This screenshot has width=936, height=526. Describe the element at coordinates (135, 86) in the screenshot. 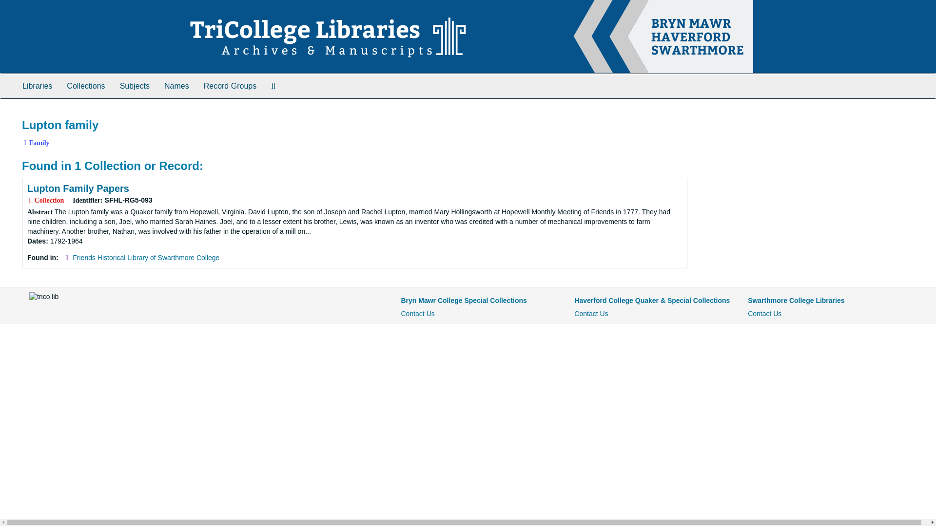

I see `Subjects` at that location.